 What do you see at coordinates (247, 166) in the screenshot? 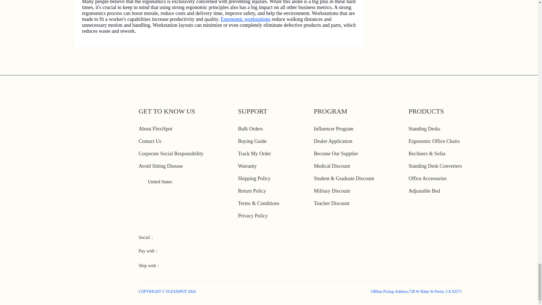
I see `Warranty` at bounding box center [247, 166].